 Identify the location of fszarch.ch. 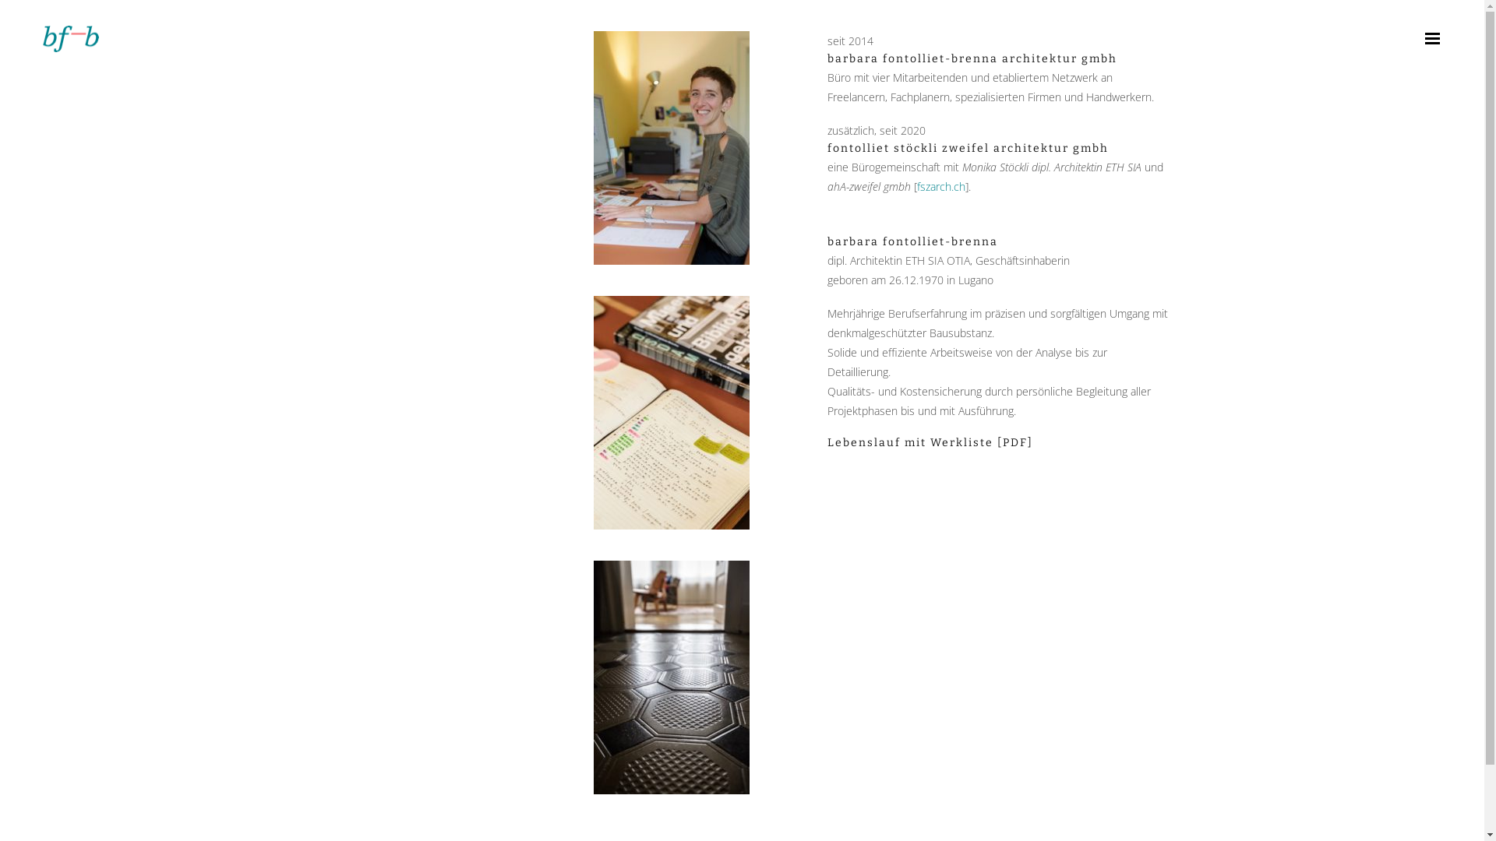
(941, 187).